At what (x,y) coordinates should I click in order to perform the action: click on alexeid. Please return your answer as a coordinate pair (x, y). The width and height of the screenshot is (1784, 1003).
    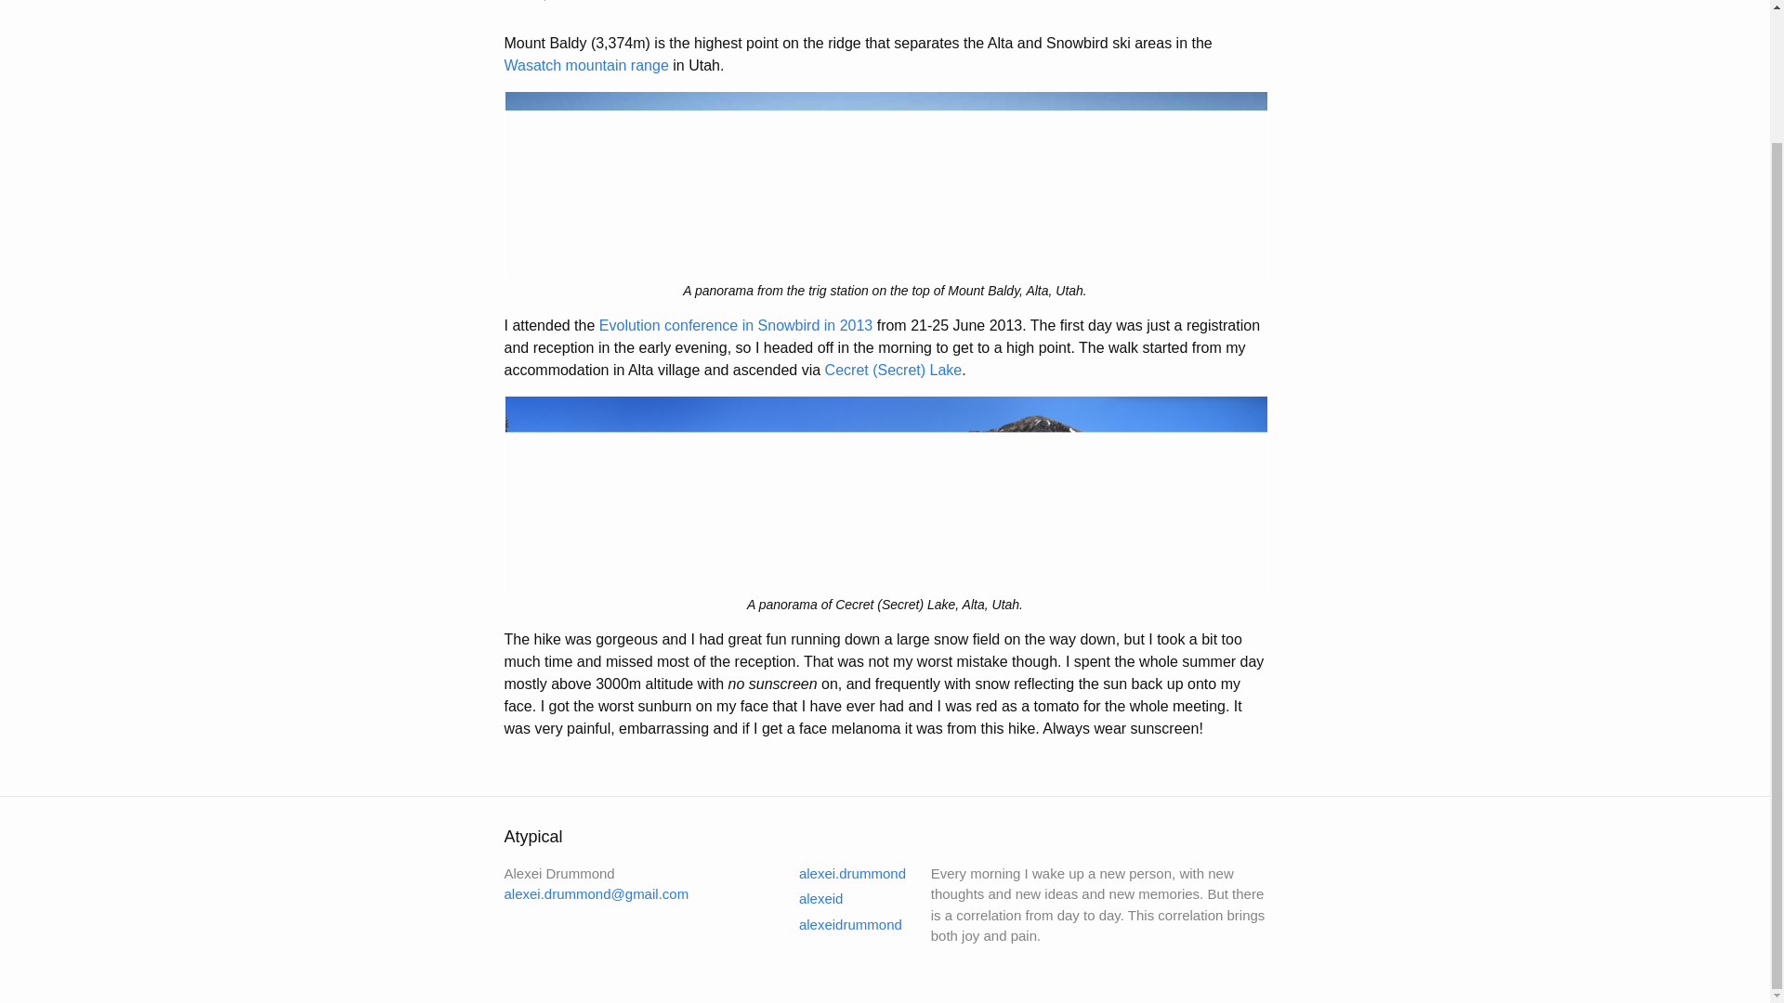
    Looking at the image, I should click on (810, 899).